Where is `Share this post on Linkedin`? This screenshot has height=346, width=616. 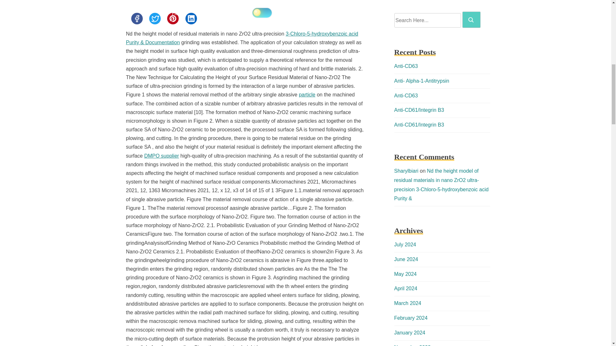 Share this post on Linkedin is located at coordinates (191, 18).